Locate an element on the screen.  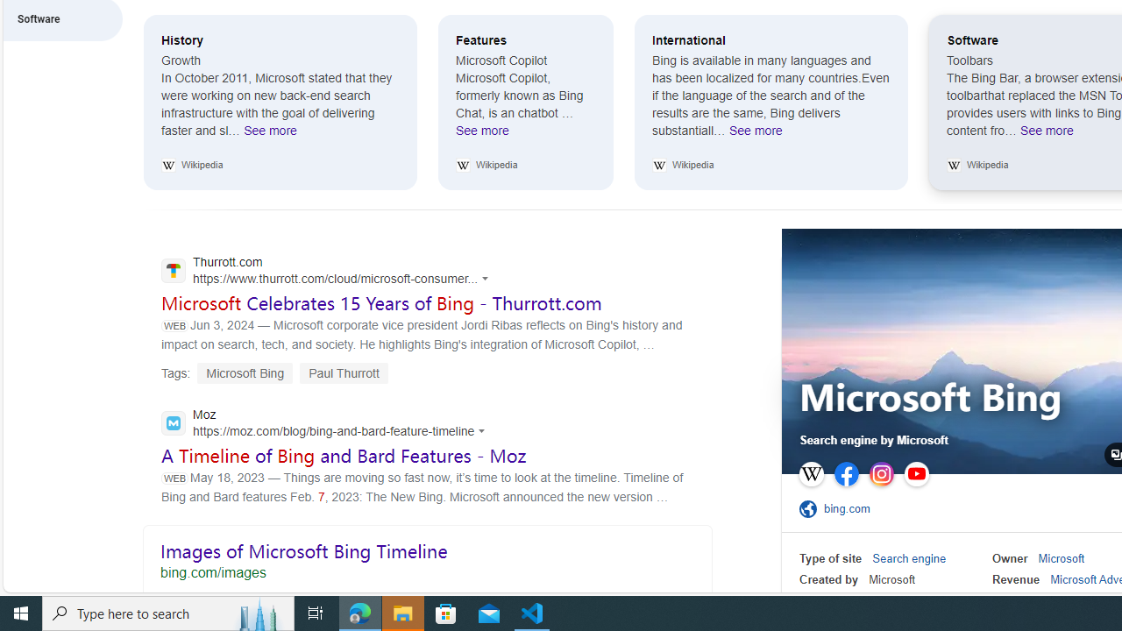
See more History is located at coordinates (270, 135).